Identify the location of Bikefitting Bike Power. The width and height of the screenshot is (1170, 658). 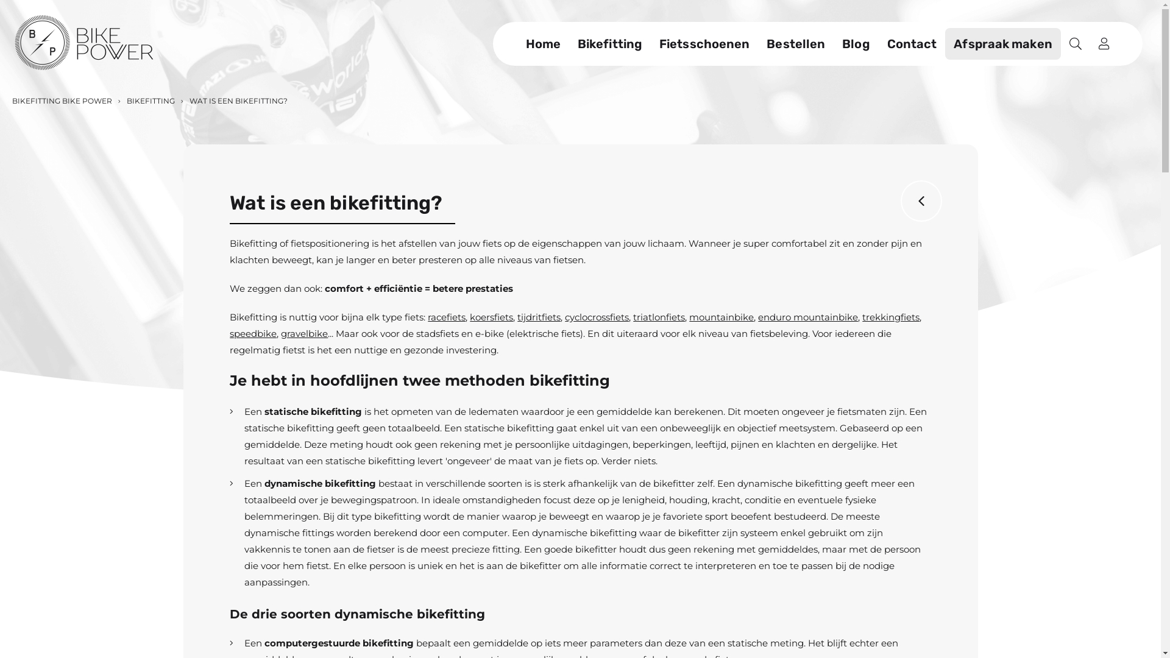
(84, 44).